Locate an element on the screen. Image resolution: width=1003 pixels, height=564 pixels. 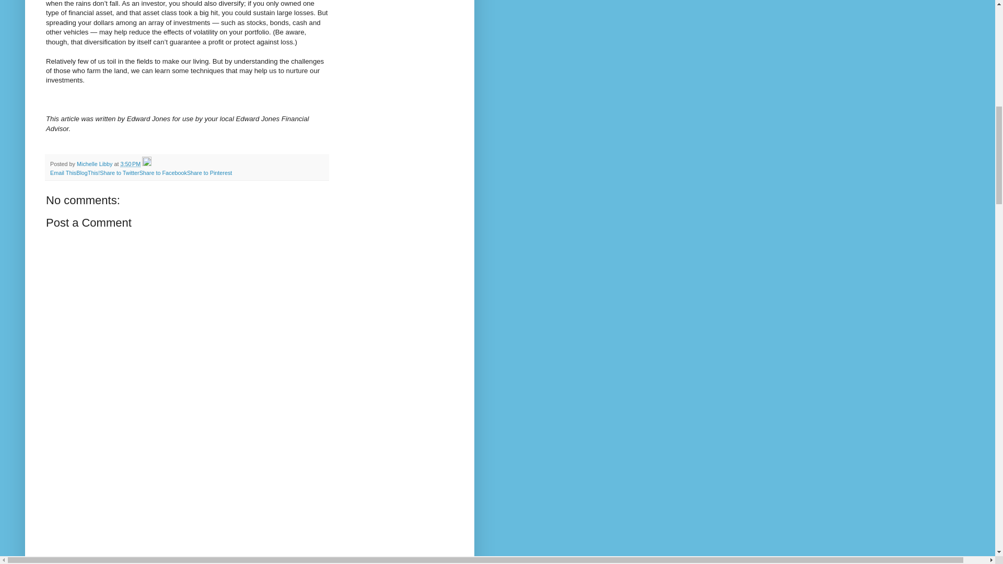
Advertisement is located at coordinates (187, 511).